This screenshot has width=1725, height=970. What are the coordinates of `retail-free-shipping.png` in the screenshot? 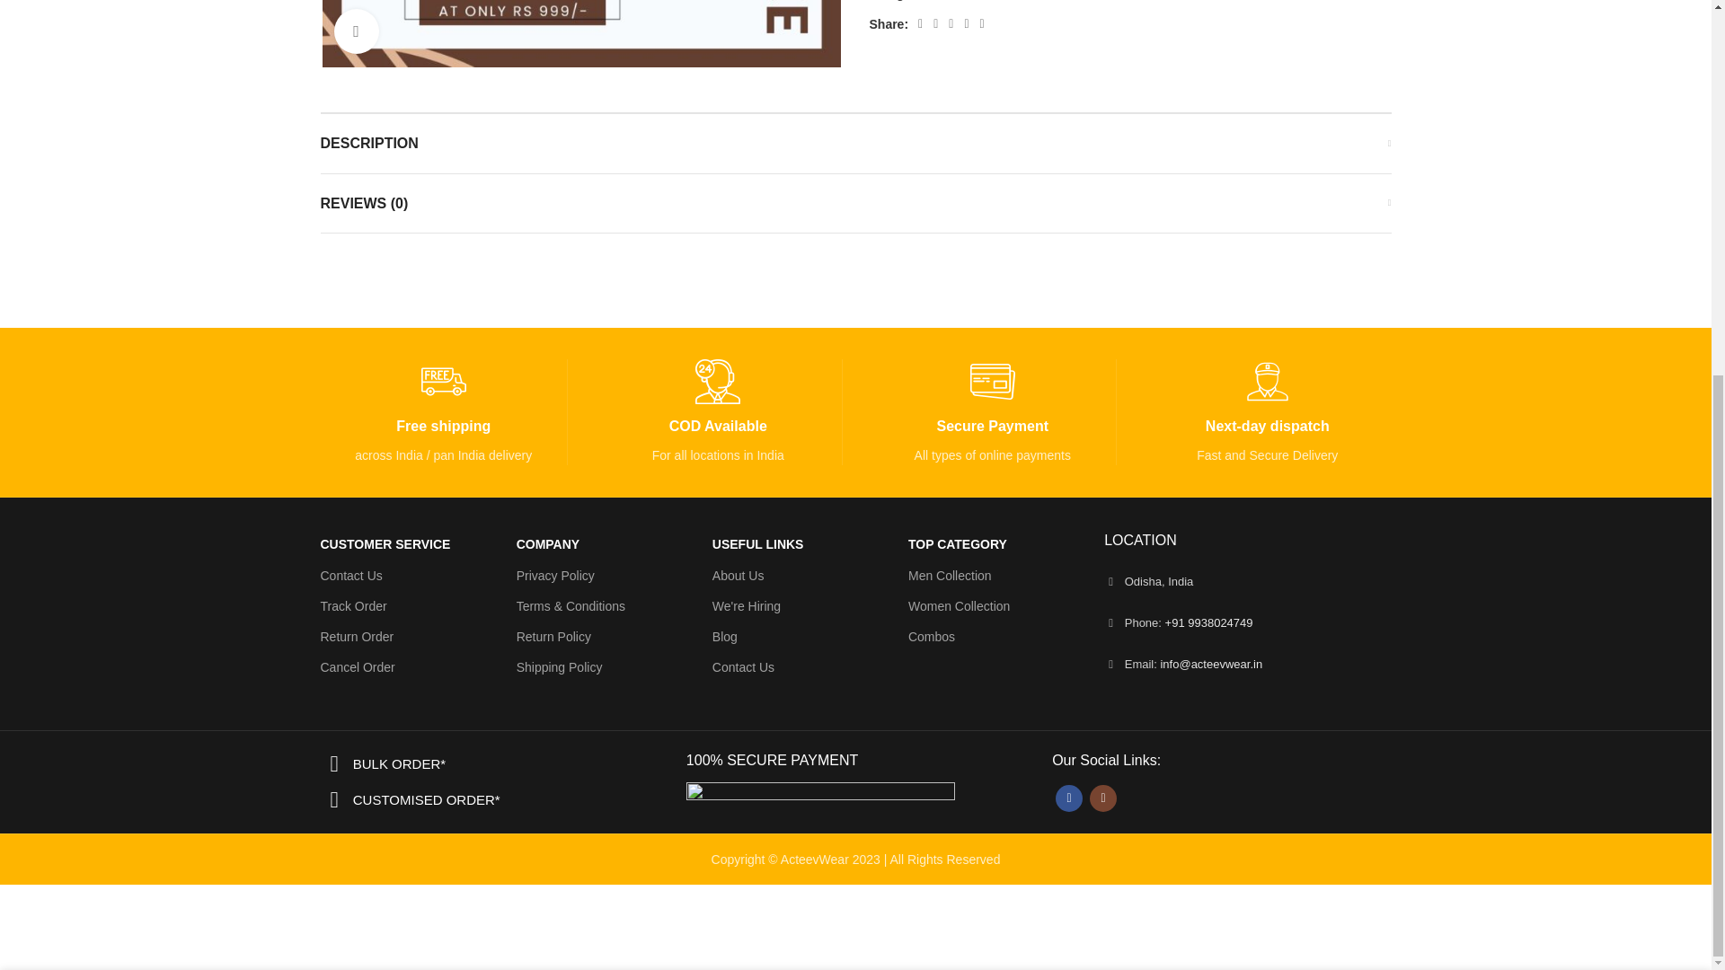 It's located at (443, 381).